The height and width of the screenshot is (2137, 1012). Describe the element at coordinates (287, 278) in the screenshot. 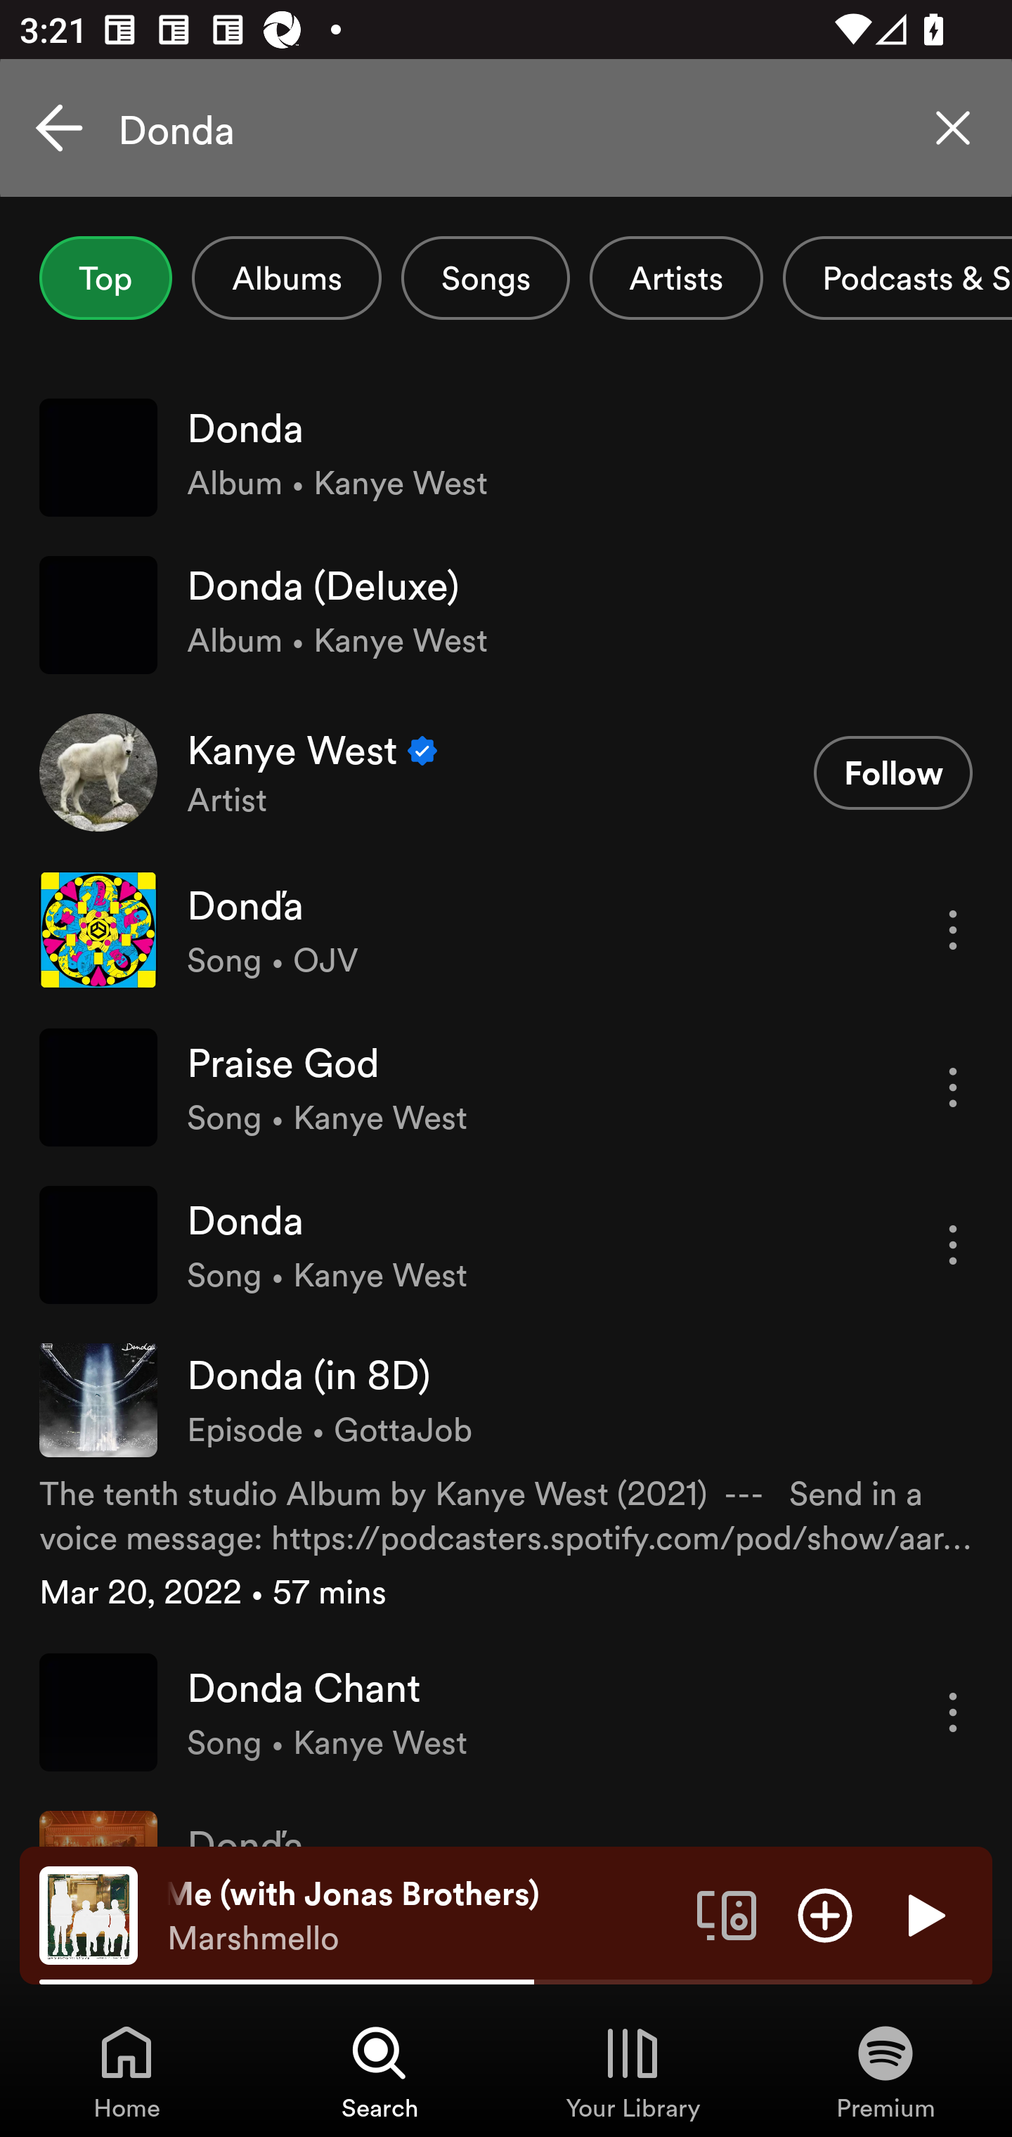

I see `Albums` at that location.